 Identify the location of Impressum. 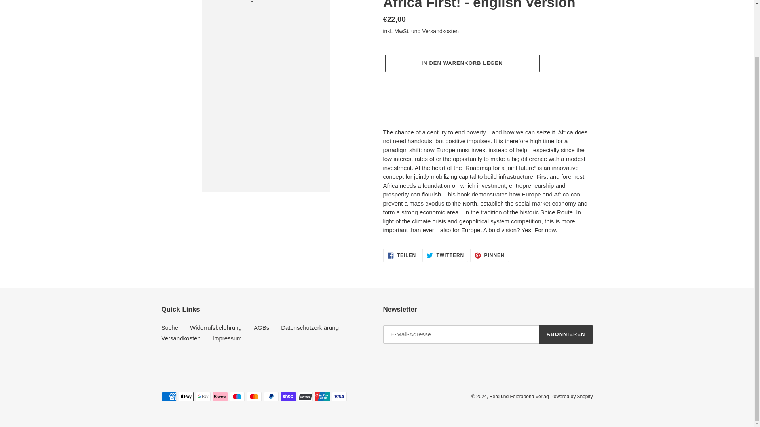
(227, 338).